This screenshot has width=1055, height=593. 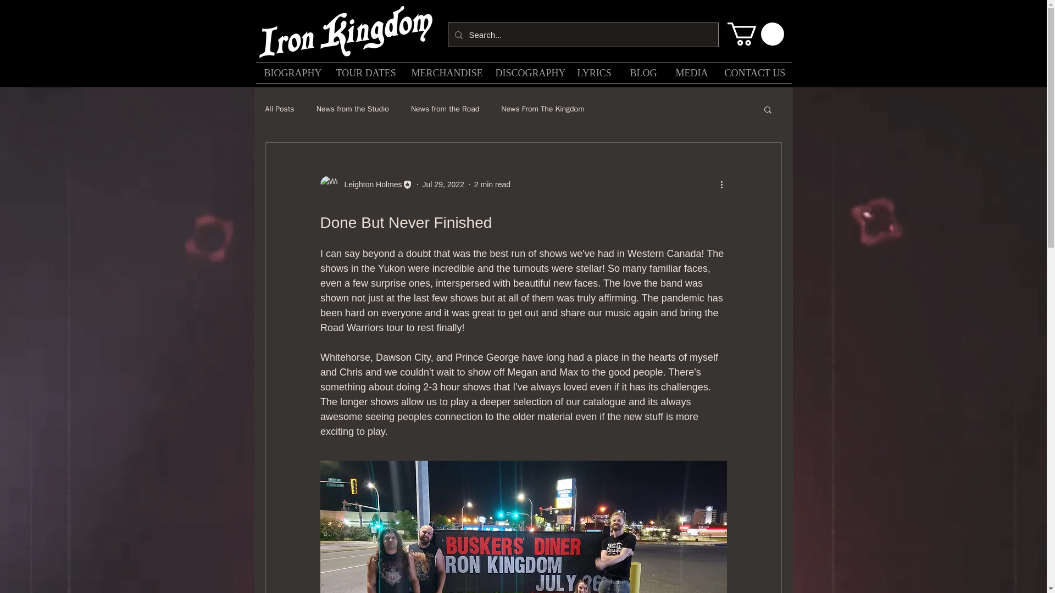 What do you see at coordinates (543, 109) in the screenshot?
I see `News From The Kingdom` at bounding box center [543, 109].